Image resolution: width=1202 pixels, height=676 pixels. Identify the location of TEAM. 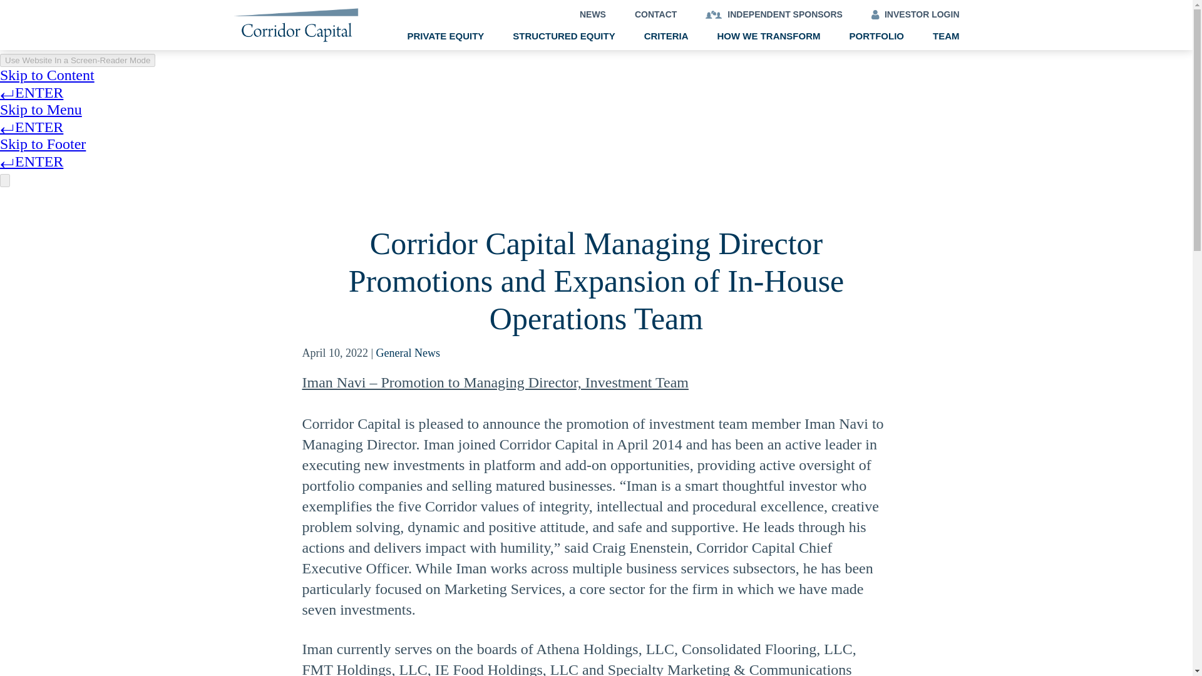
(945, 35).